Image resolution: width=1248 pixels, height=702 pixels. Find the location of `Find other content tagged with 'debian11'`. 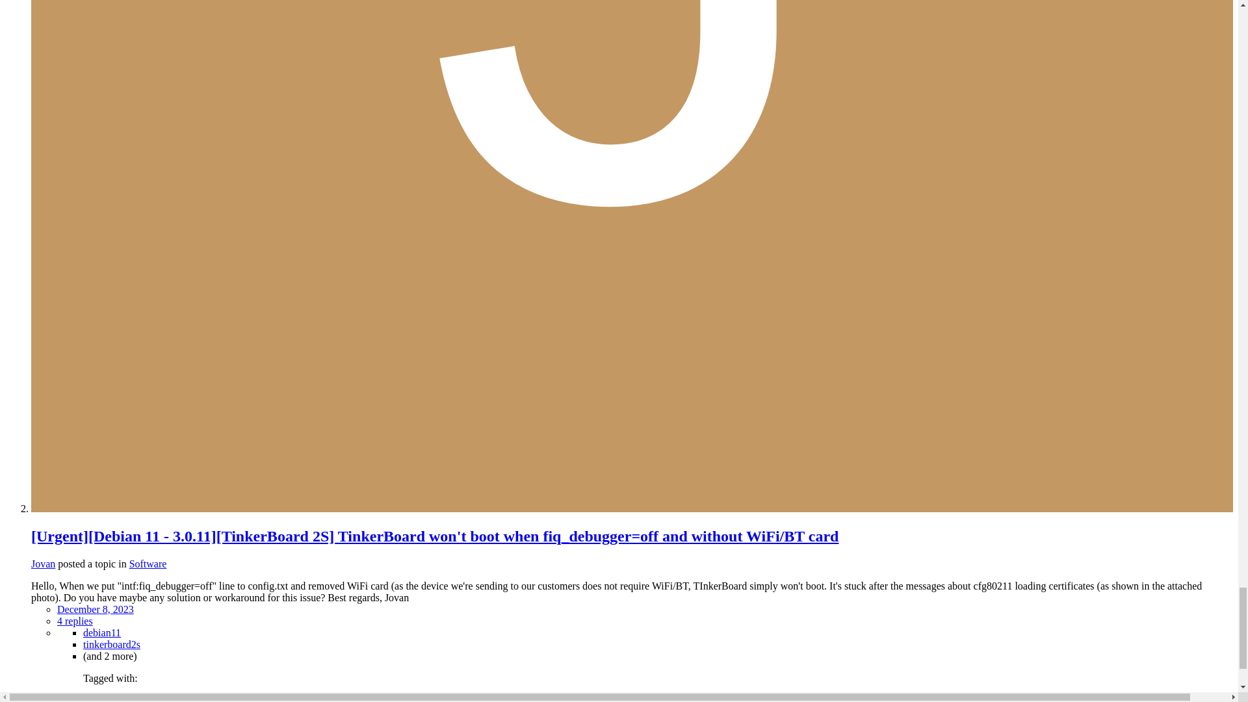

Find other content tagged with 'debian11' is located at coordinates (102, 632).